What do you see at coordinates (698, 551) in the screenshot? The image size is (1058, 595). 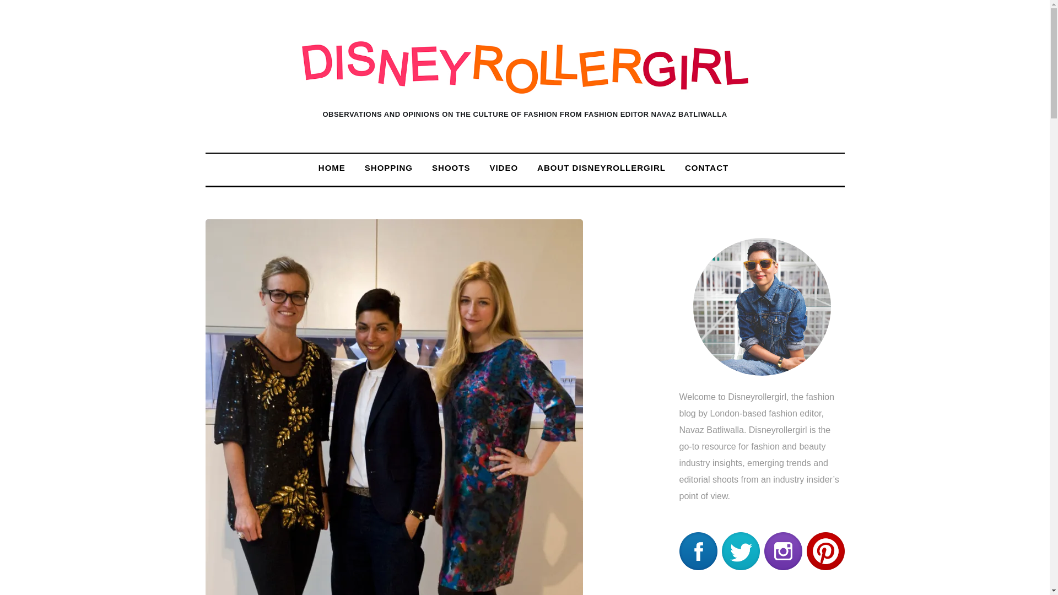 I see `fb` at bounding box center [698, 551].